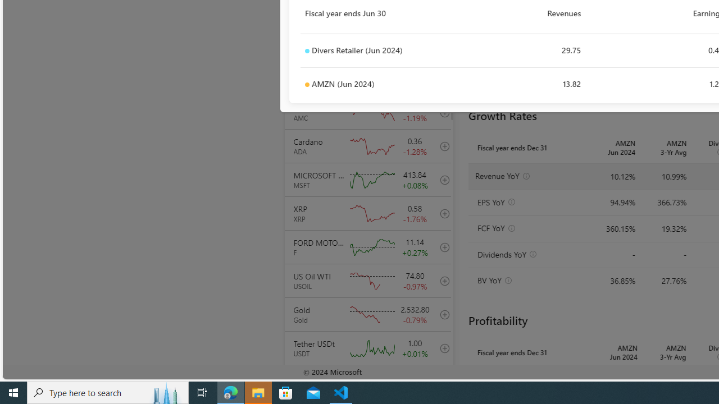 This screenshot has height=404, width=719. I want to click on add to your watchlist, so click(442, 382).